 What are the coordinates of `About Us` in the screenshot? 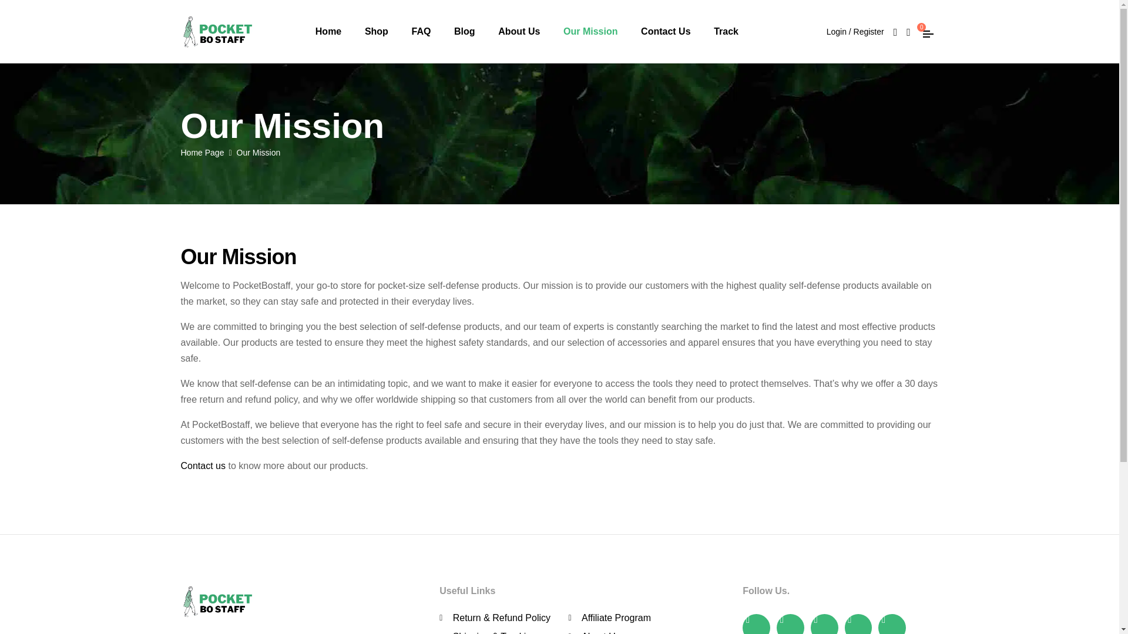 It's located at (519, 32).